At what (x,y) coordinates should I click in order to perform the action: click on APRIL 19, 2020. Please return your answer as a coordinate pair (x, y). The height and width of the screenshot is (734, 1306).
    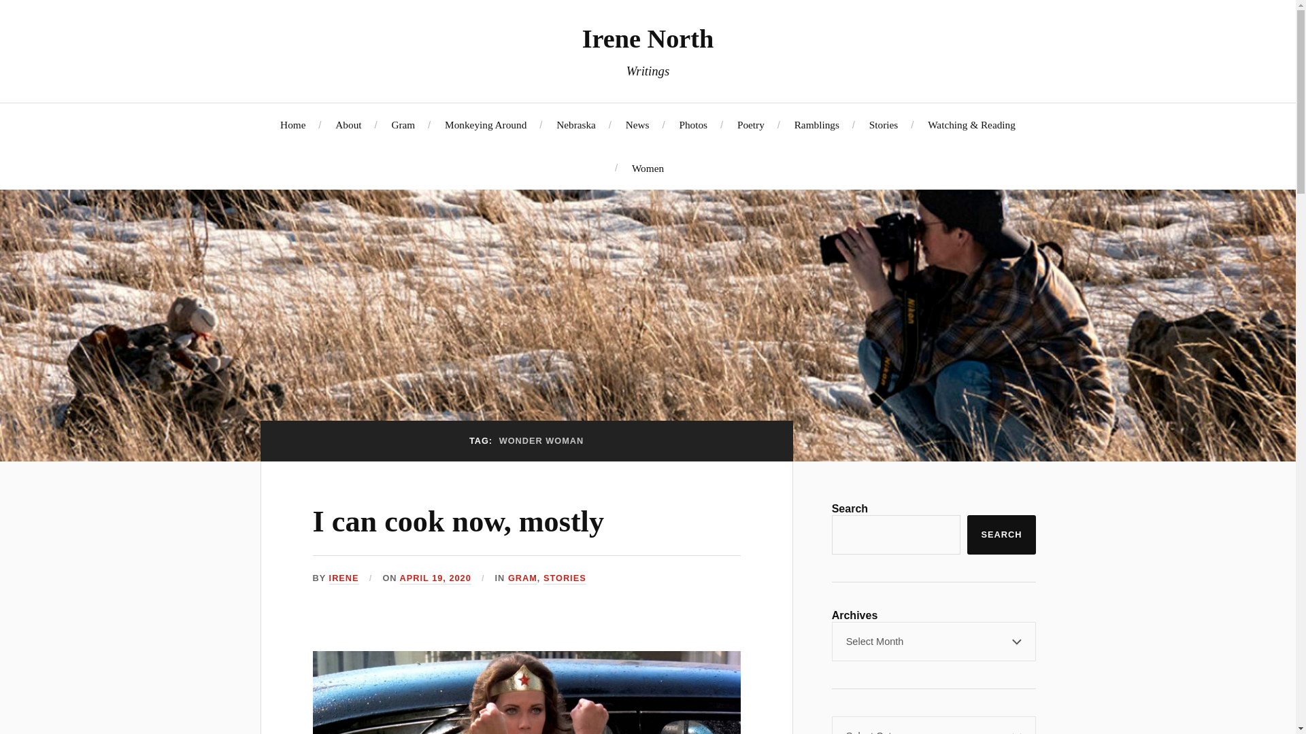
    Looking at the image, I should click on (435, 578).